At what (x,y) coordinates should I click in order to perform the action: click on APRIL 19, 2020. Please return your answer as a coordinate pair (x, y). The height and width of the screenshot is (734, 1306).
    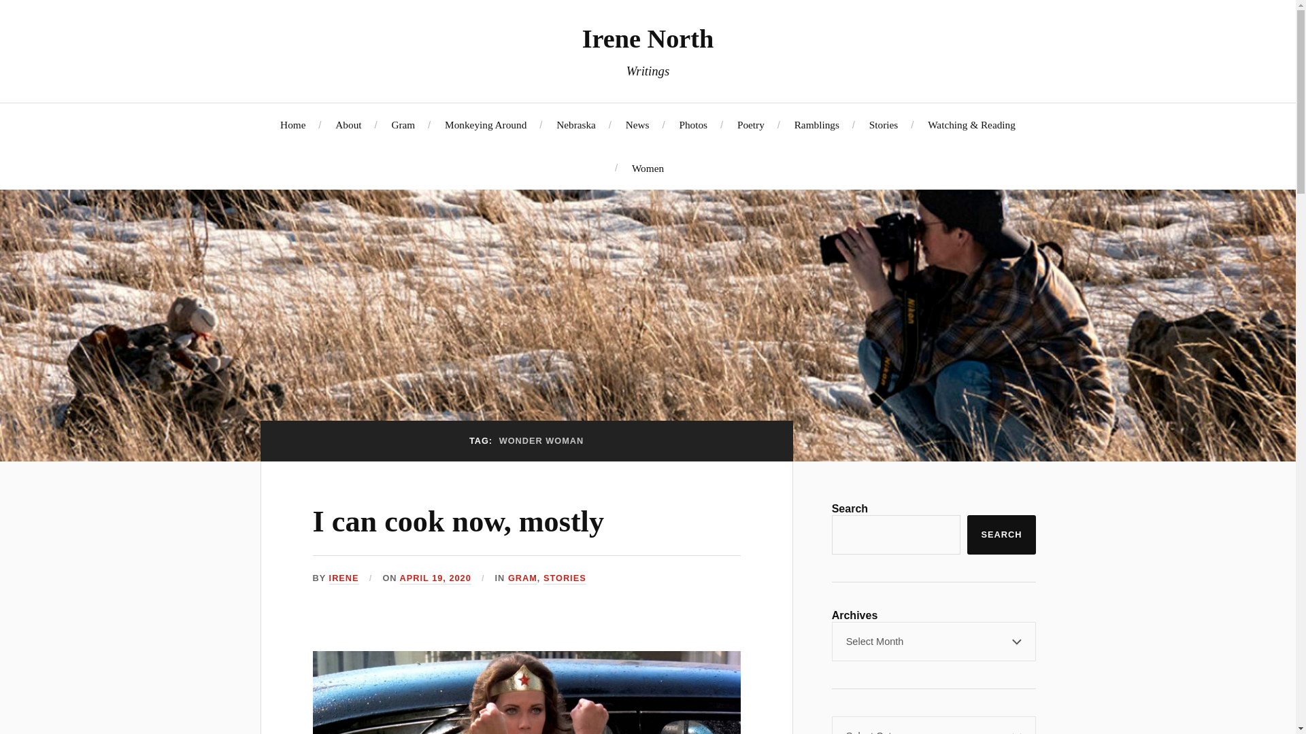
    Looking at the image, I should click on (435, 578).